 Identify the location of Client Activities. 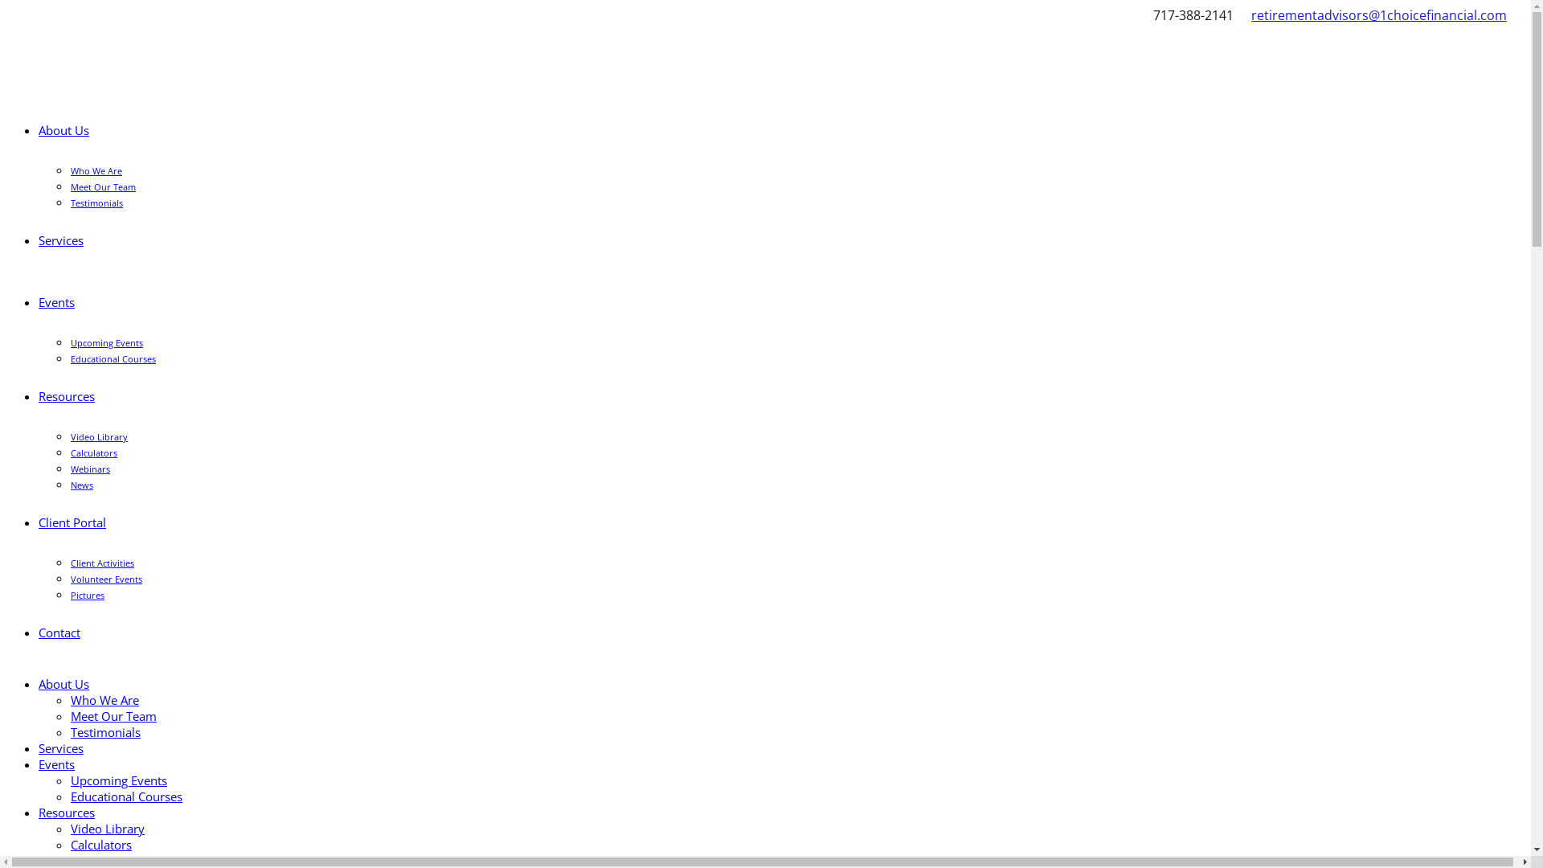
(103, 563).